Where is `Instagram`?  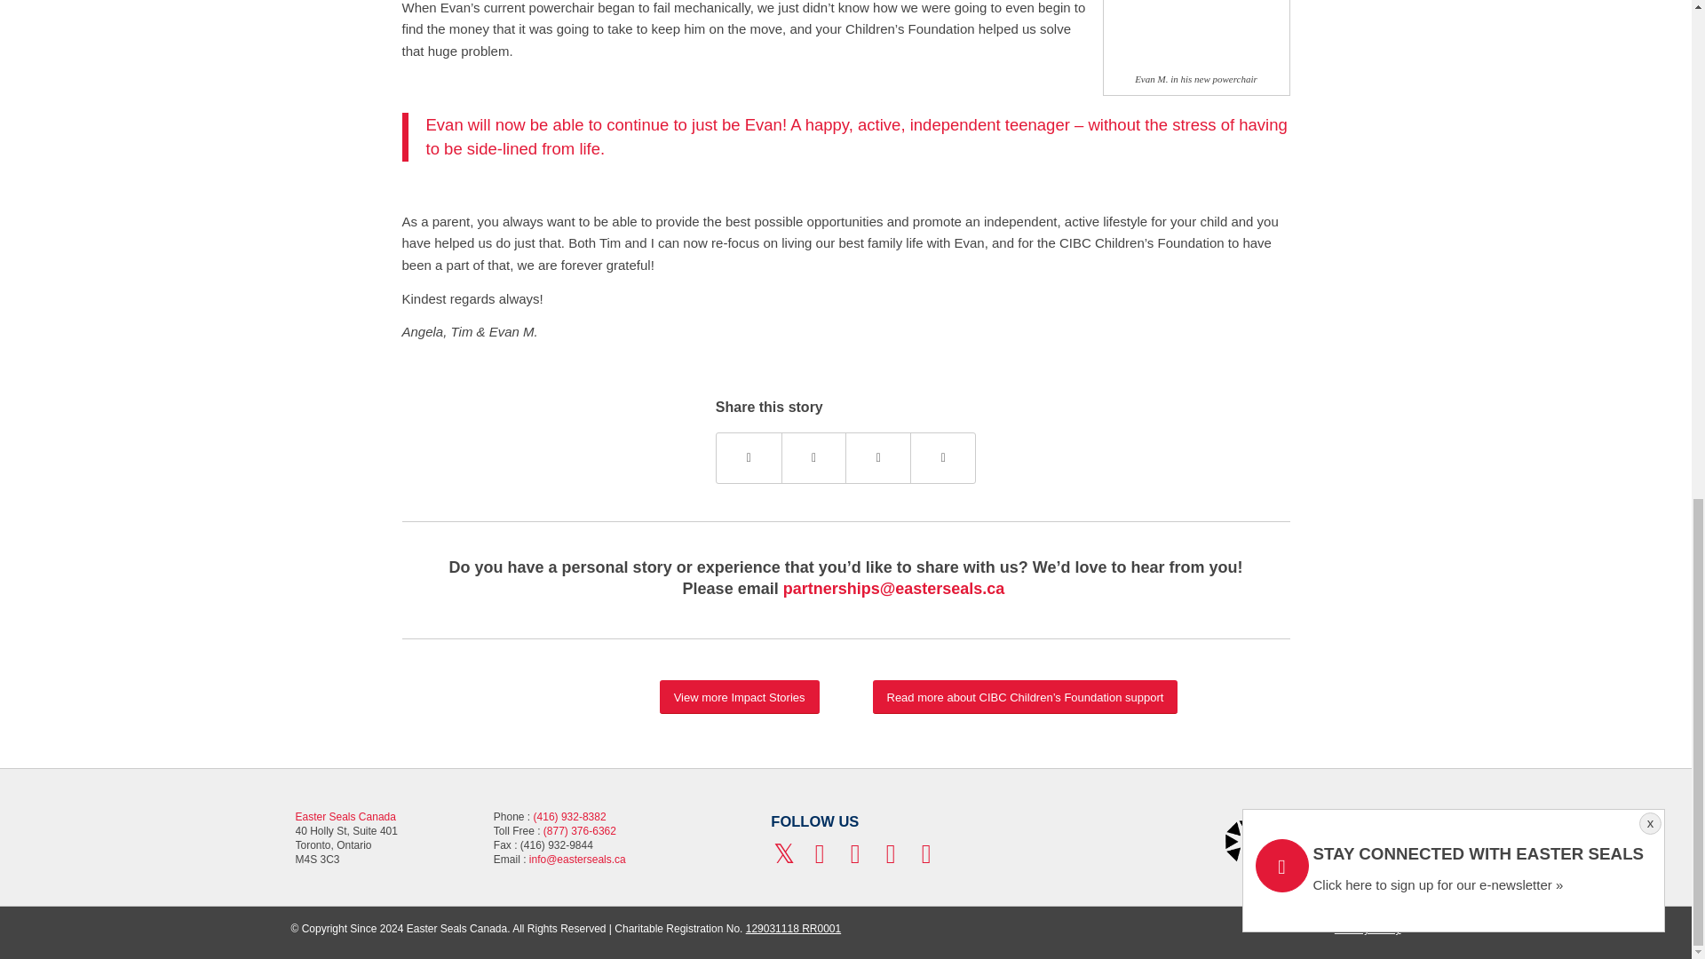
Instagram is located at coordinates (890, 854).